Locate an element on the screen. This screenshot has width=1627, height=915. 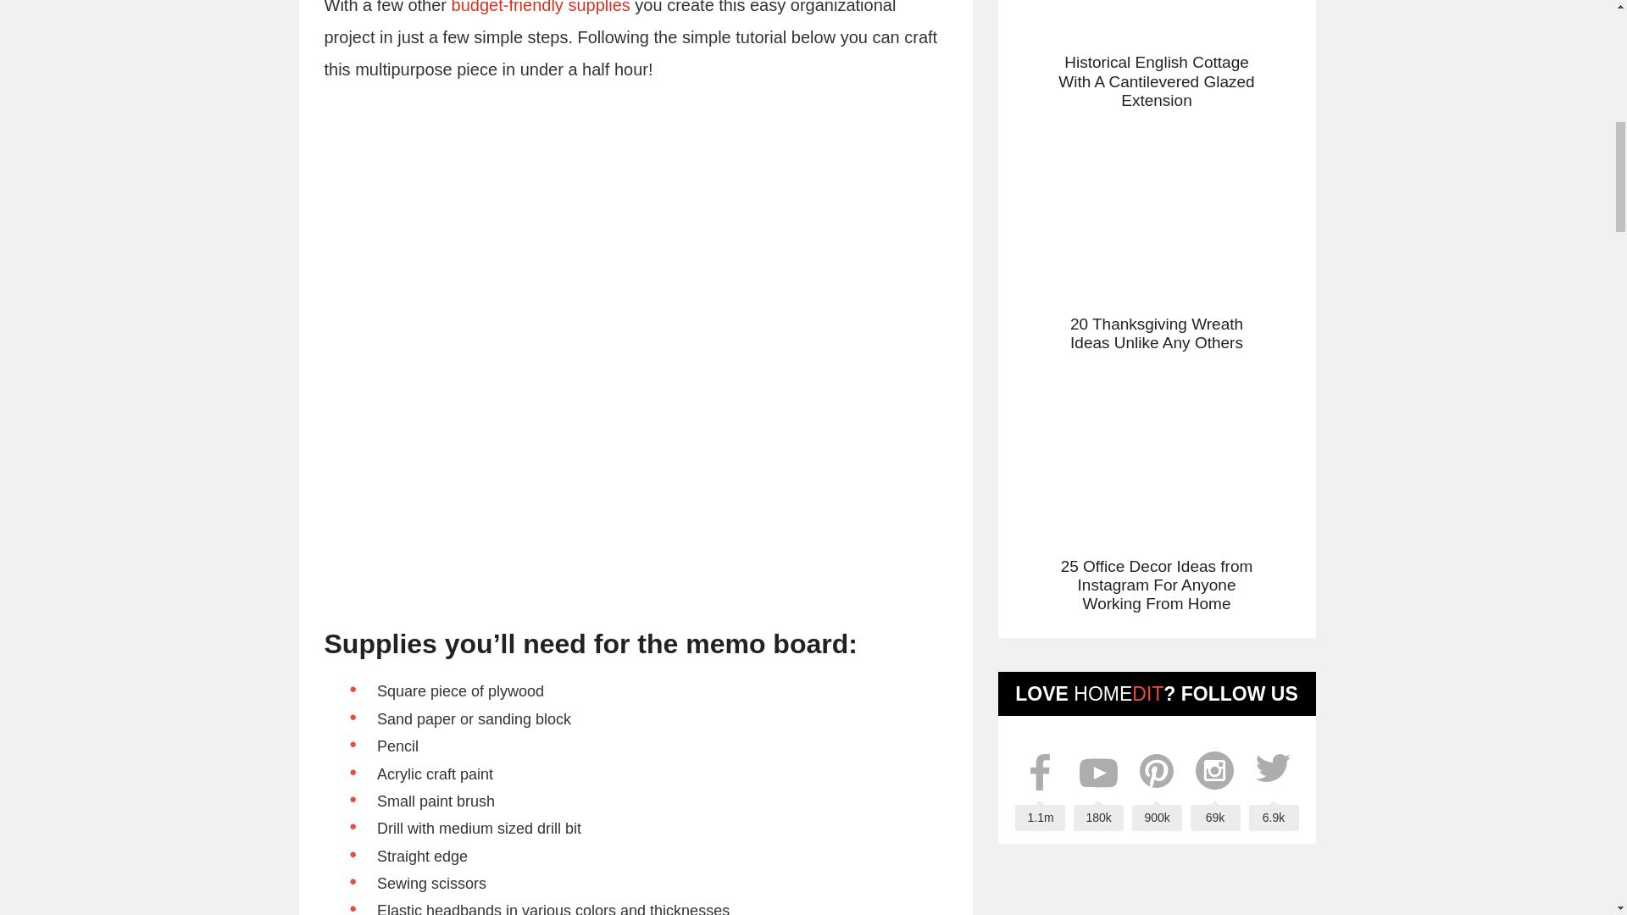
20 Thanksgiving Wreath Ideas Unlike Any Others is located at coordinates (1156, 234).